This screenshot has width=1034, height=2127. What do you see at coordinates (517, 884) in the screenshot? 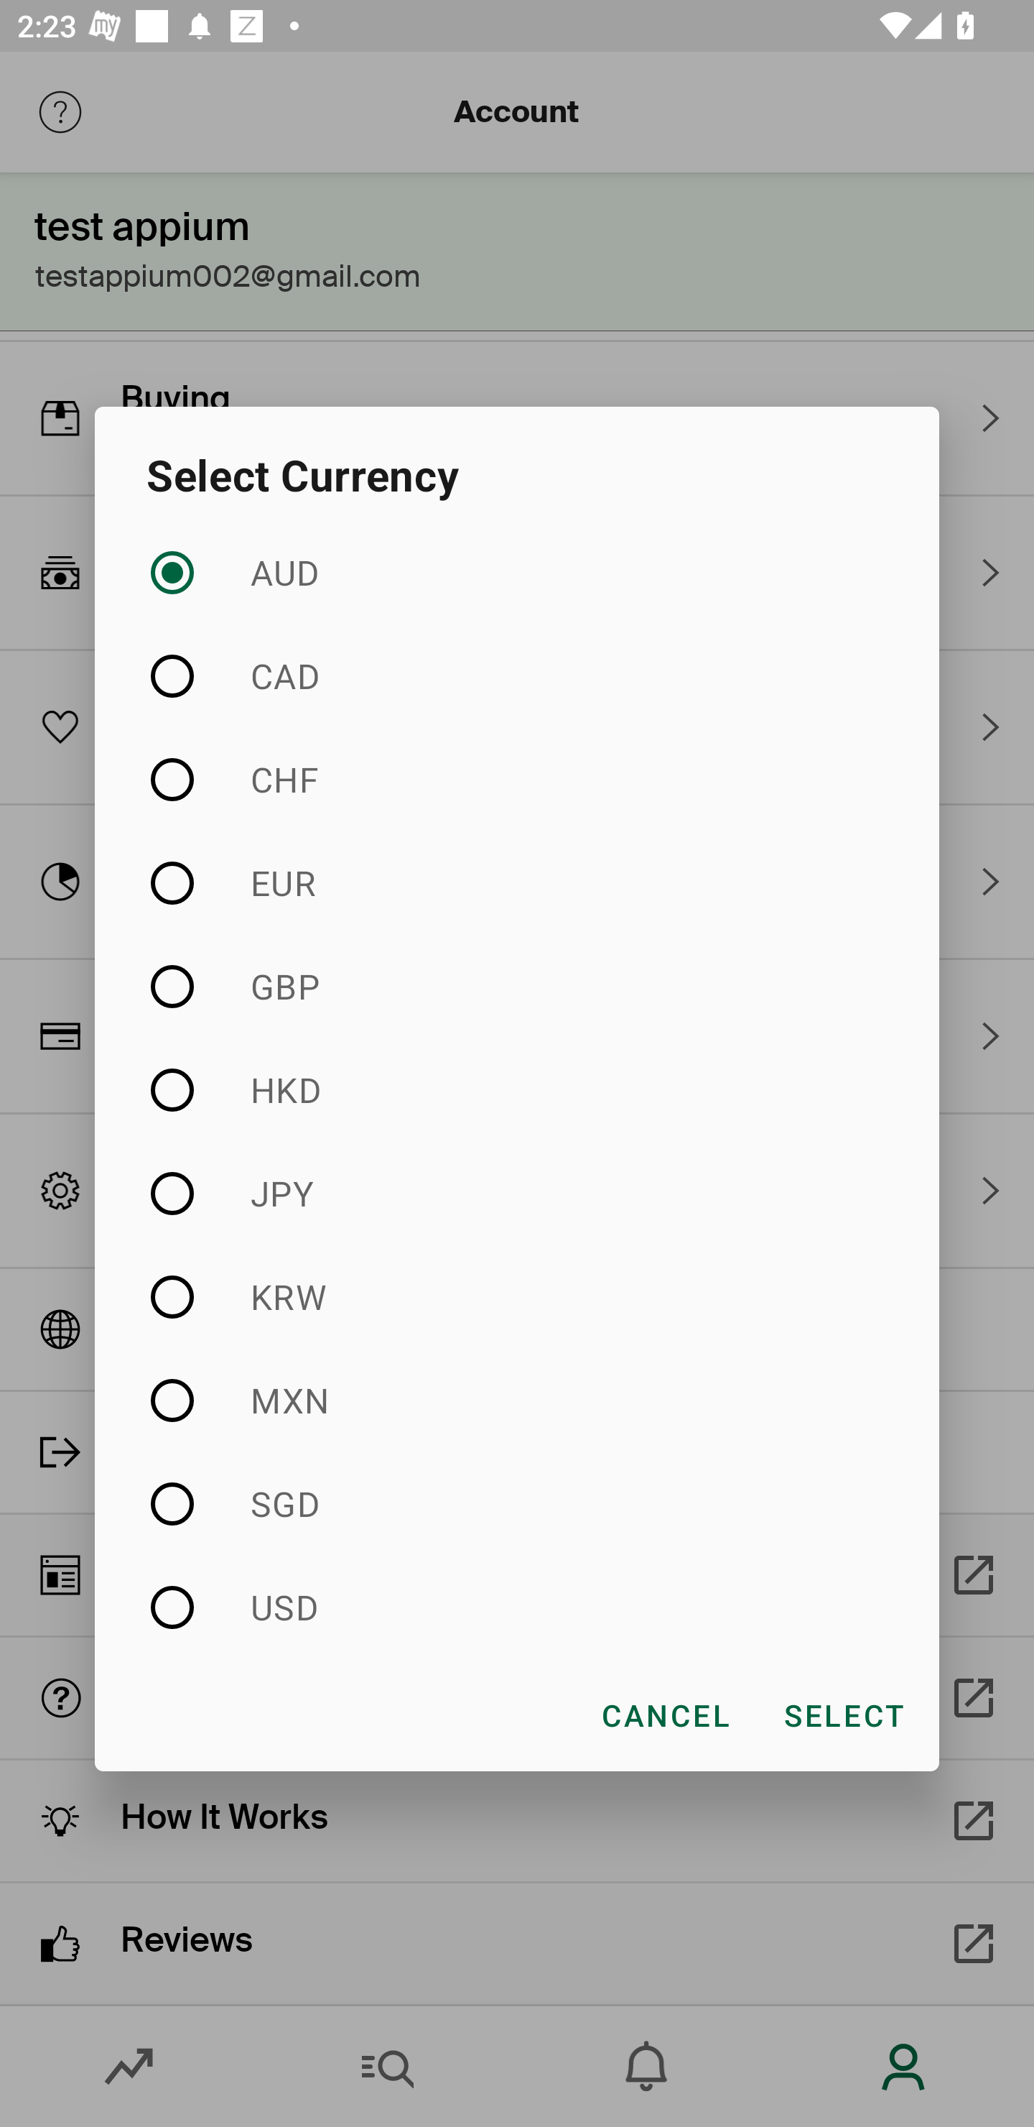
I see `EUR` at bounding box center [517, 884].